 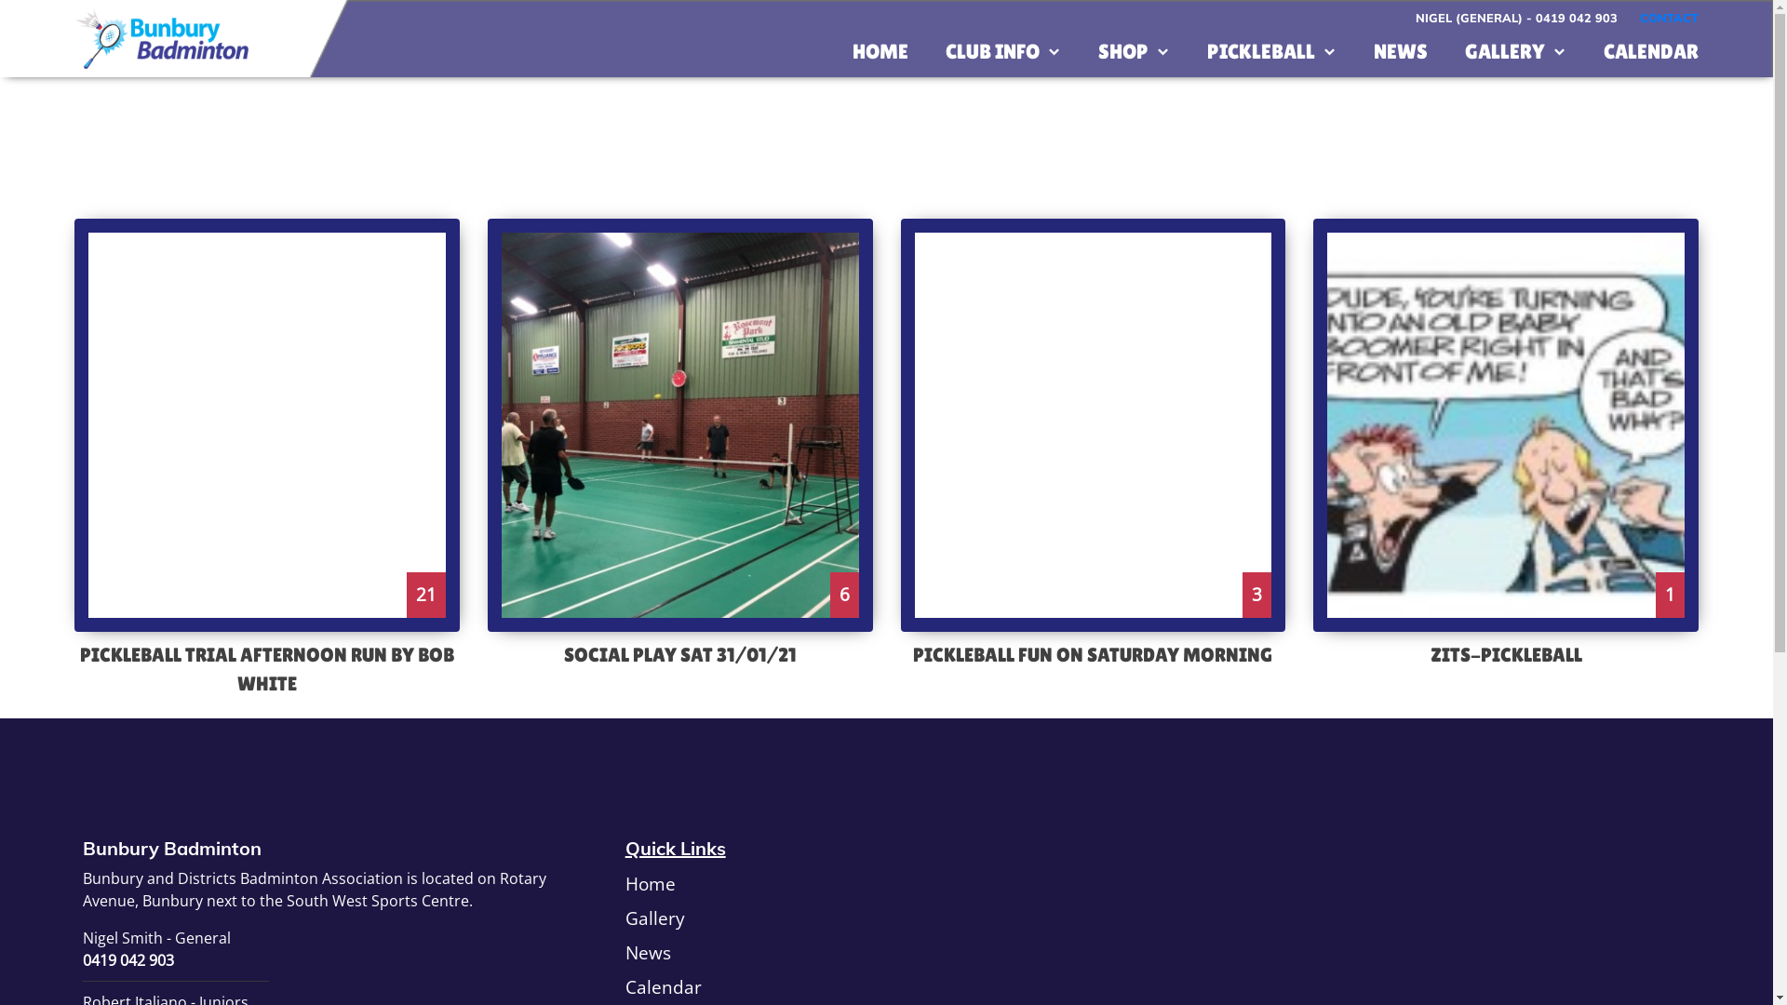 I want to click on CONTACT, so click(x=1670, y=18).